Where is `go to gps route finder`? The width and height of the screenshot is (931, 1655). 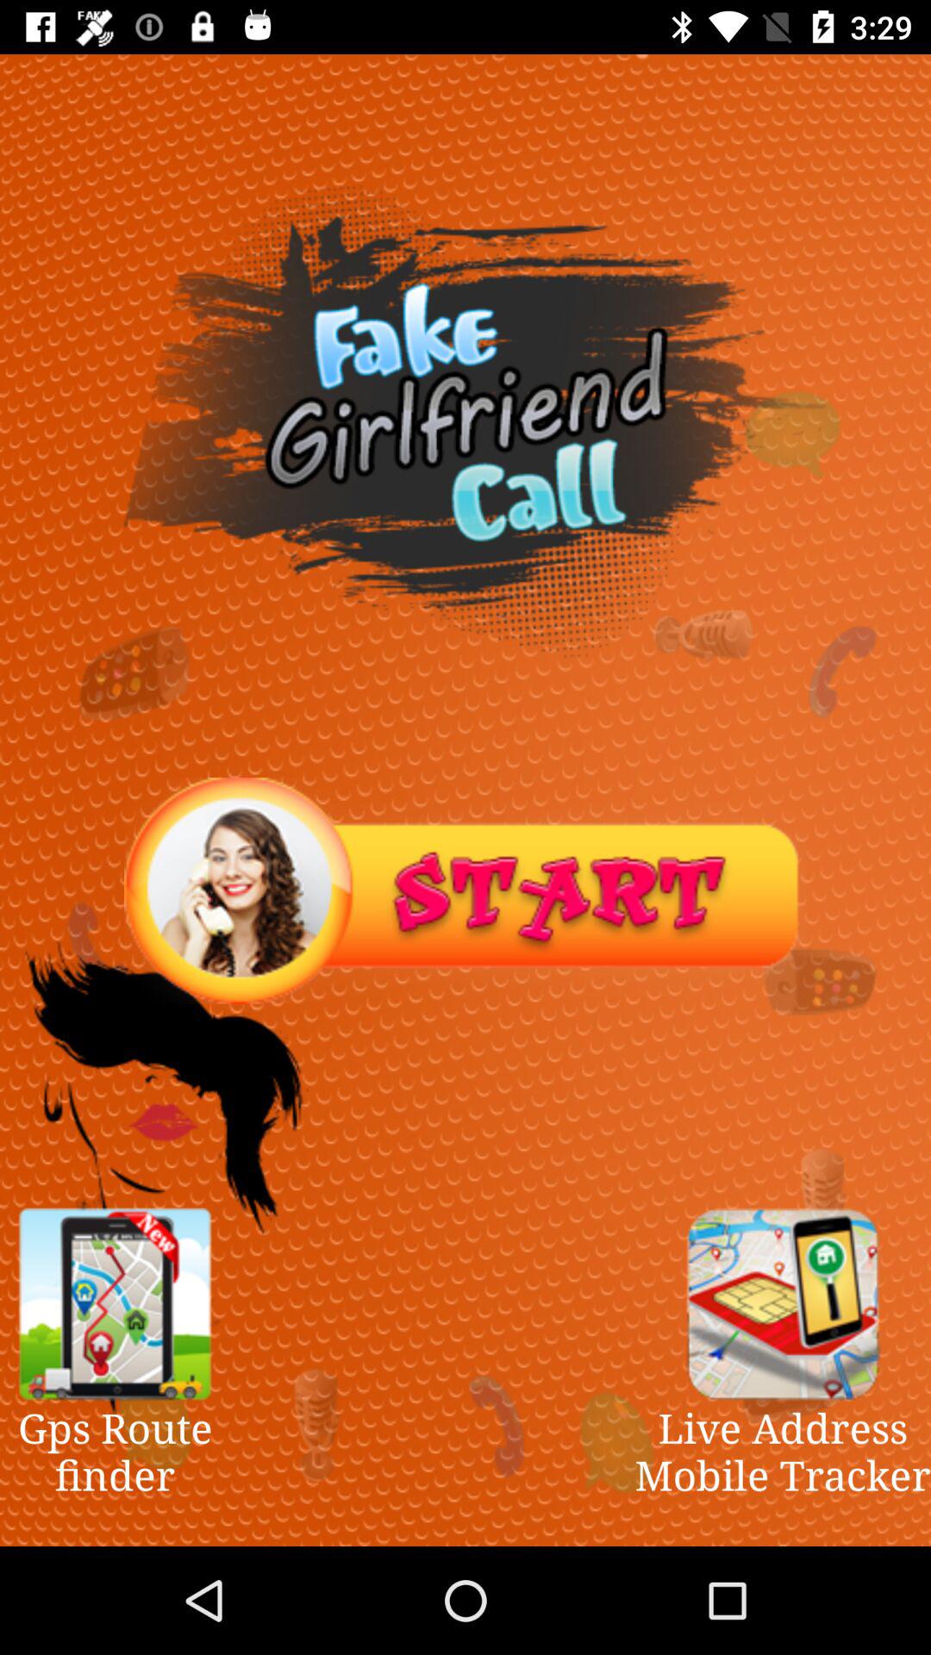
go to gps route finder is located at coordinates (115, 1303).